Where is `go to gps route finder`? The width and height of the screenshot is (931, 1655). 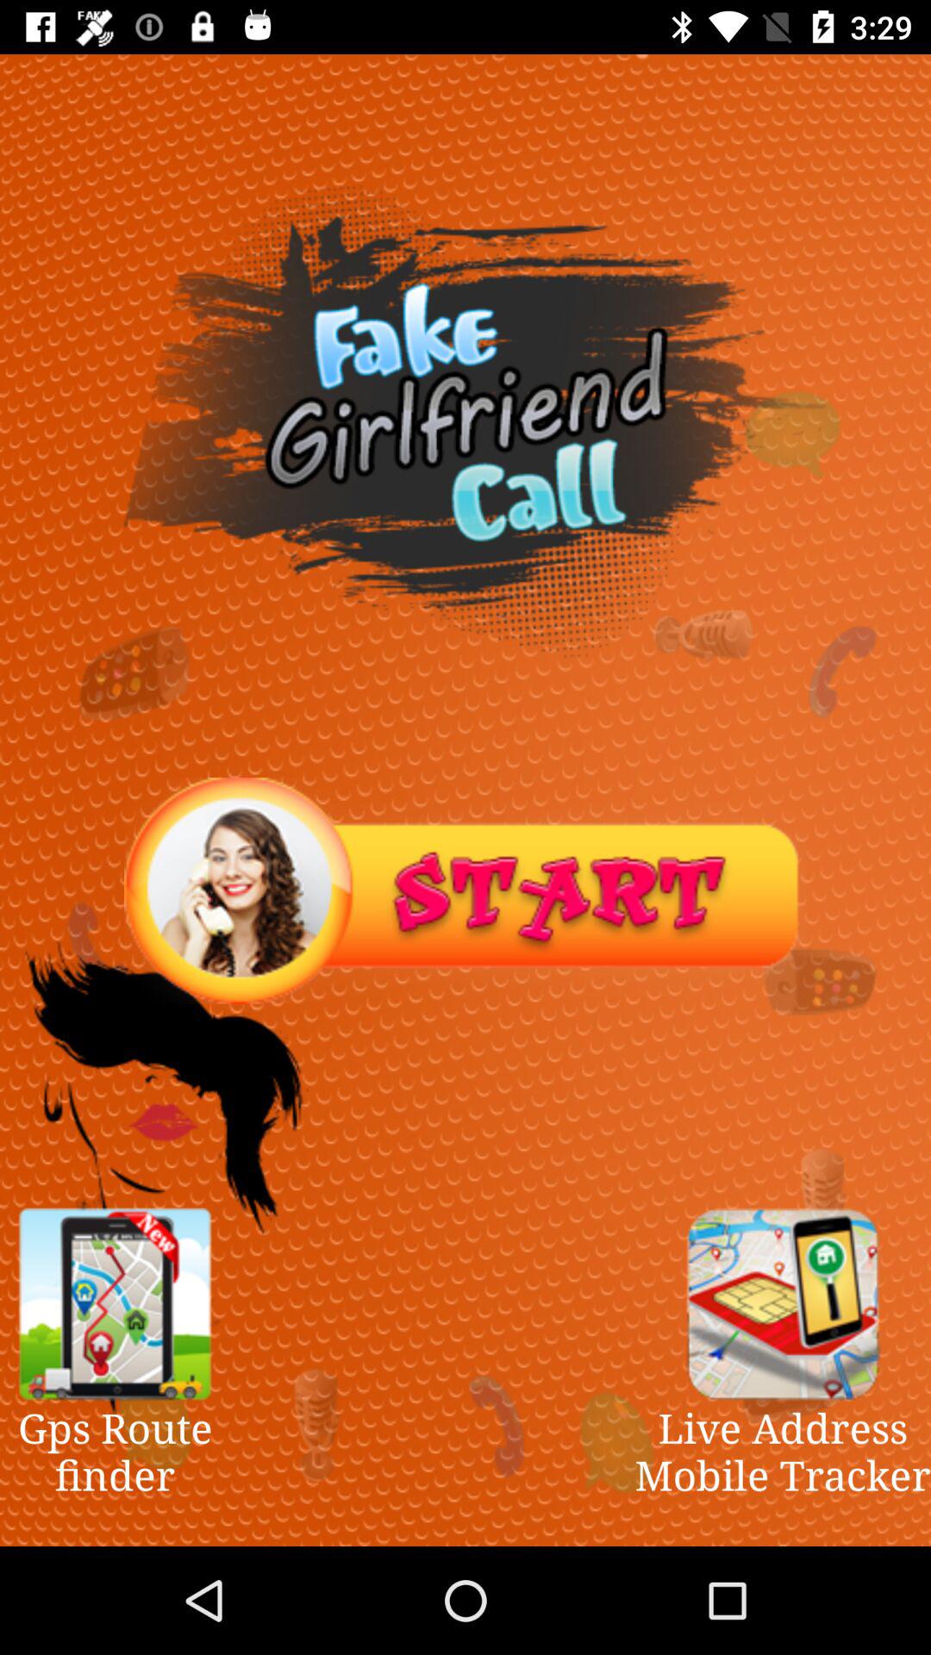
go to gps route finder is located at coordinates (115, 1303).